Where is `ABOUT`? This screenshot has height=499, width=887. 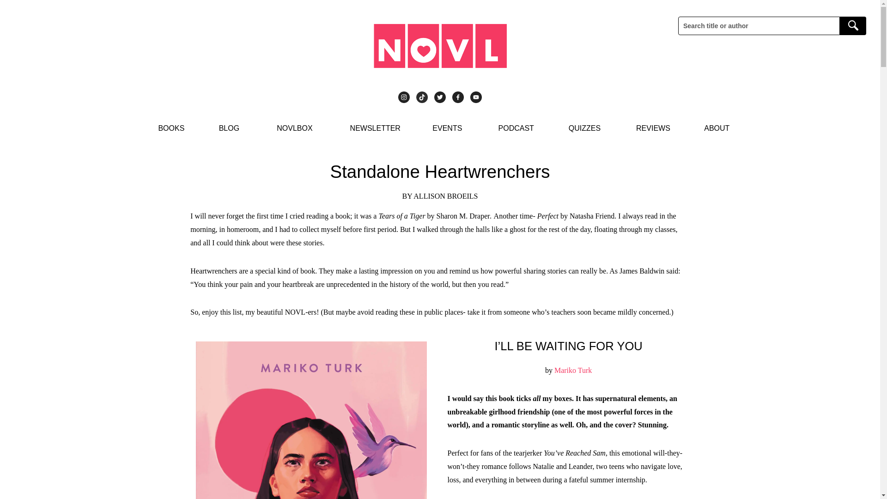 ABOUT is located at coordinates (717, 128).